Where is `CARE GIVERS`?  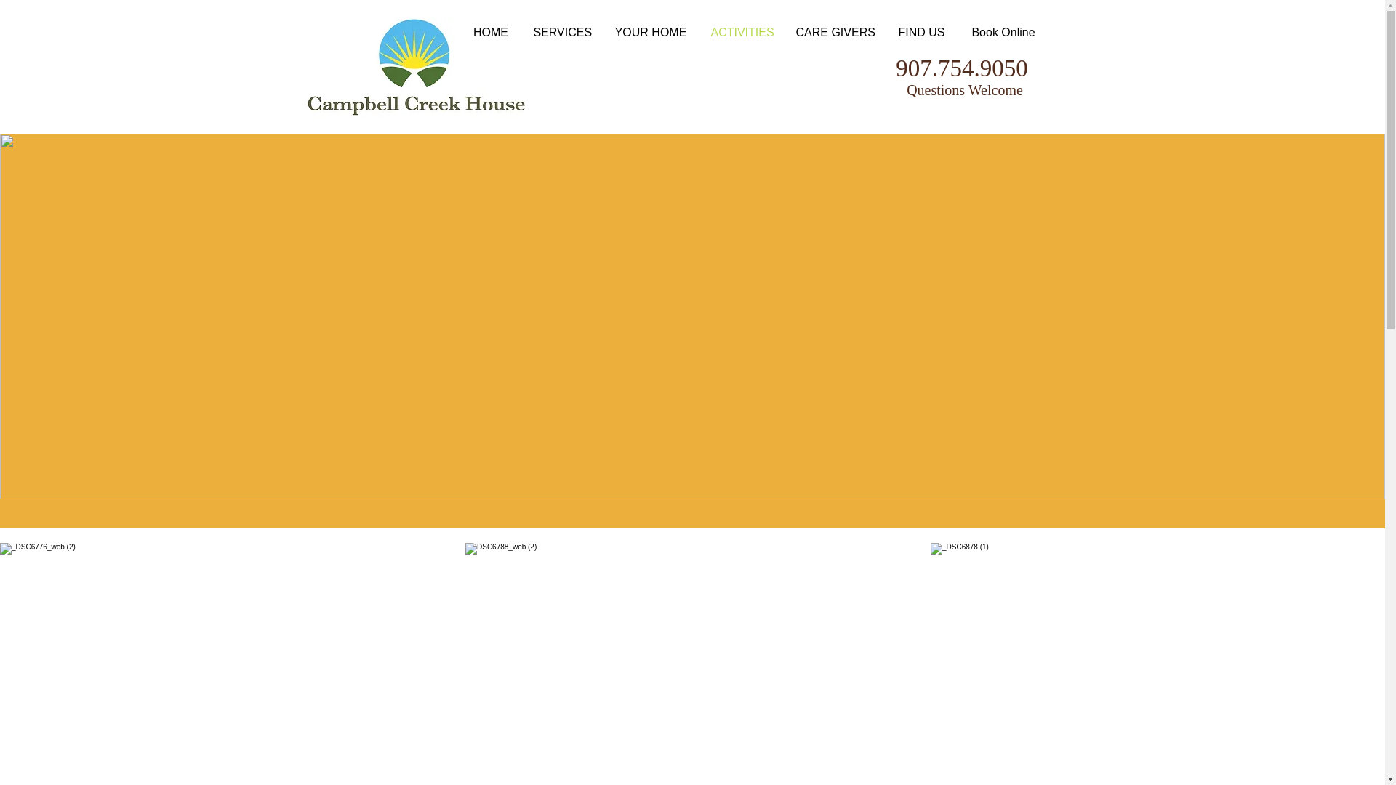
CARE GIVERS is located at coordinates (835, 32).